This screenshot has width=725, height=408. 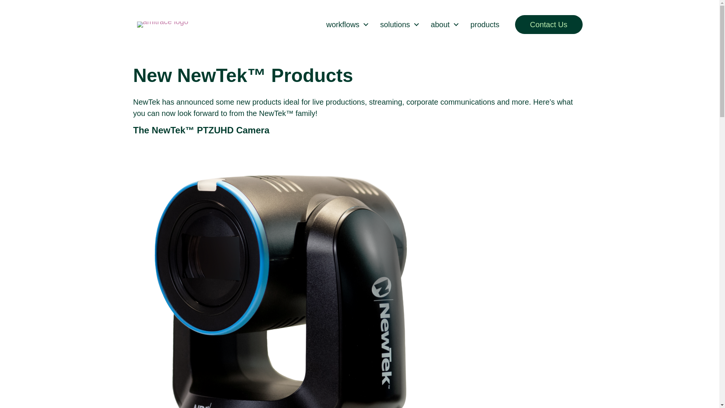 What do you see at coordinates (443, 25) in the screenshot?
I see `about` at bounding box center [443, 25].